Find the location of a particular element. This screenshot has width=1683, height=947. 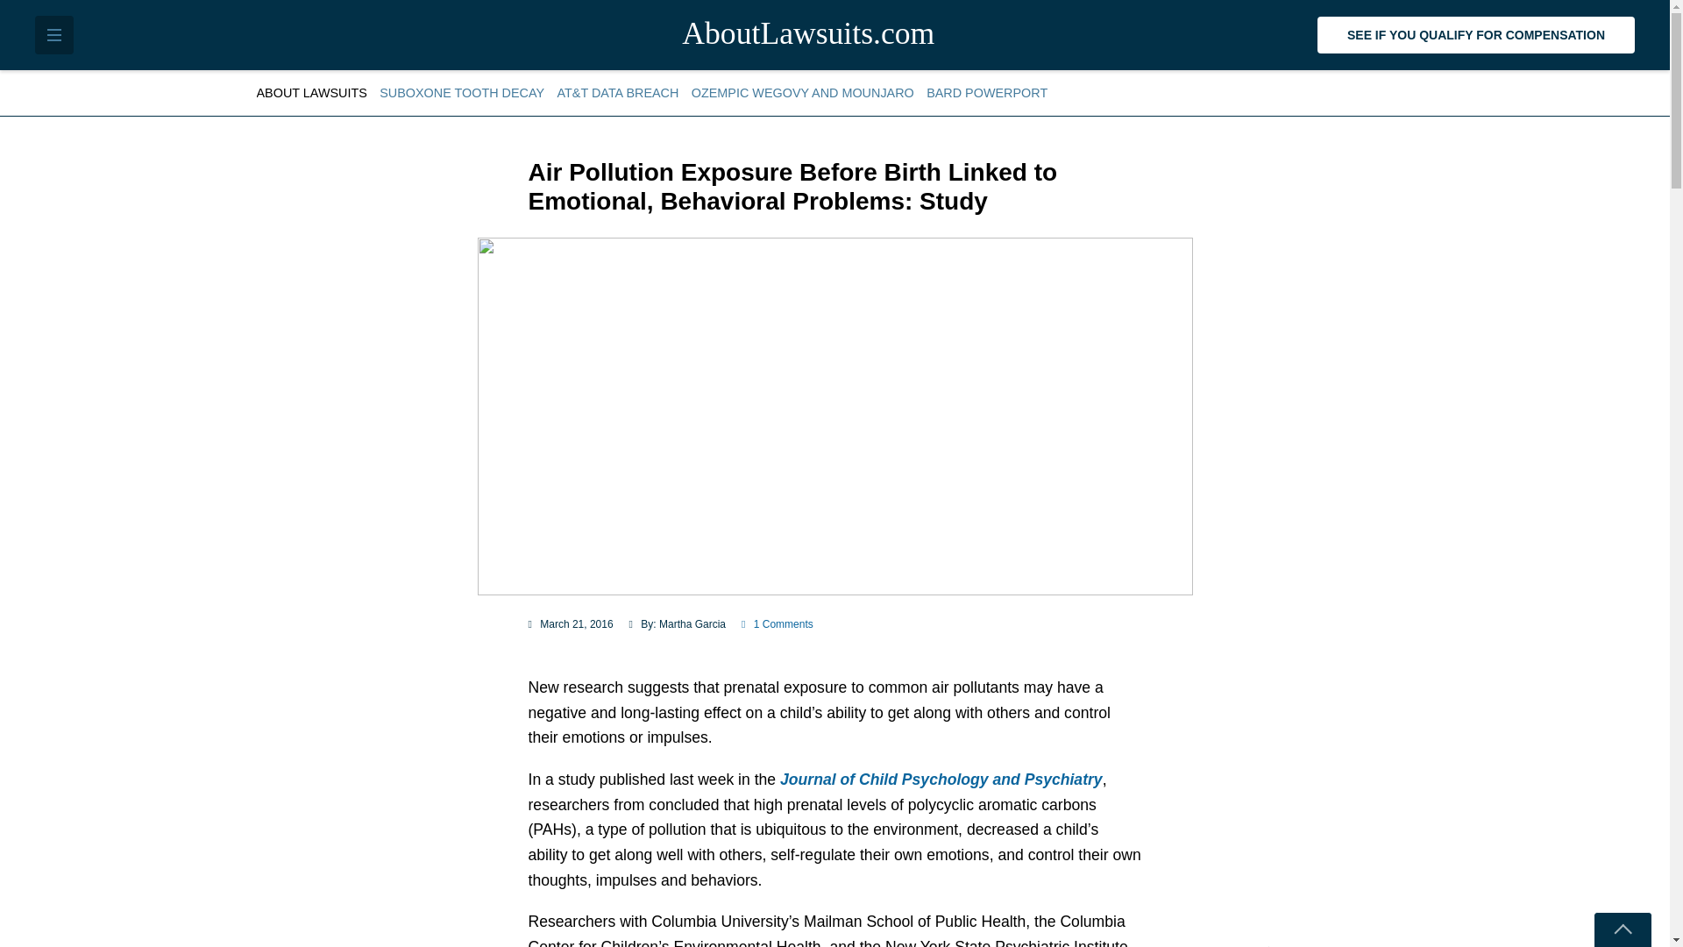

ABOUT LAWSUITS is located at coordinates (314, 93).